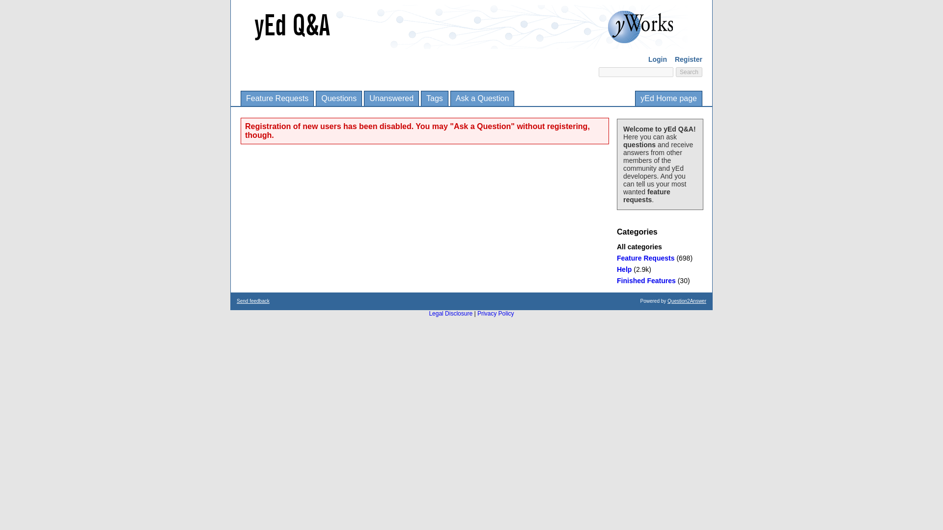 This screenshot has width=943, height=530. I want to click on Register, so click(689, 59).